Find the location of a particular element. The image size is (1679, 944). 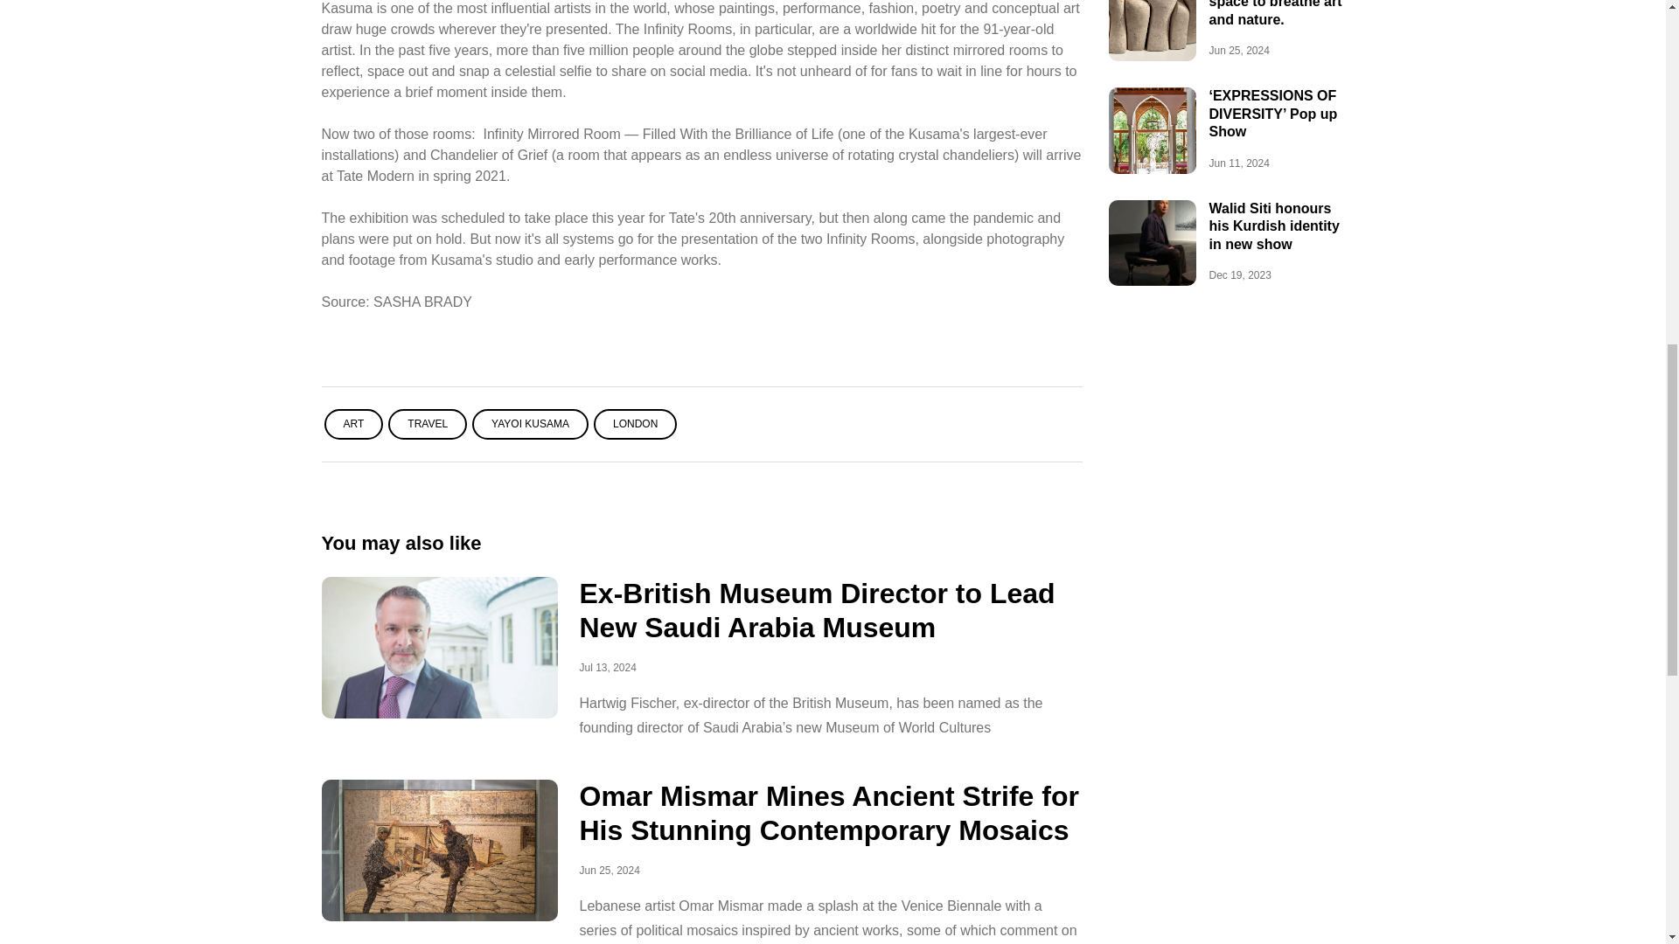

YAYOI KUSAMA is located at coordinates (530, 424).